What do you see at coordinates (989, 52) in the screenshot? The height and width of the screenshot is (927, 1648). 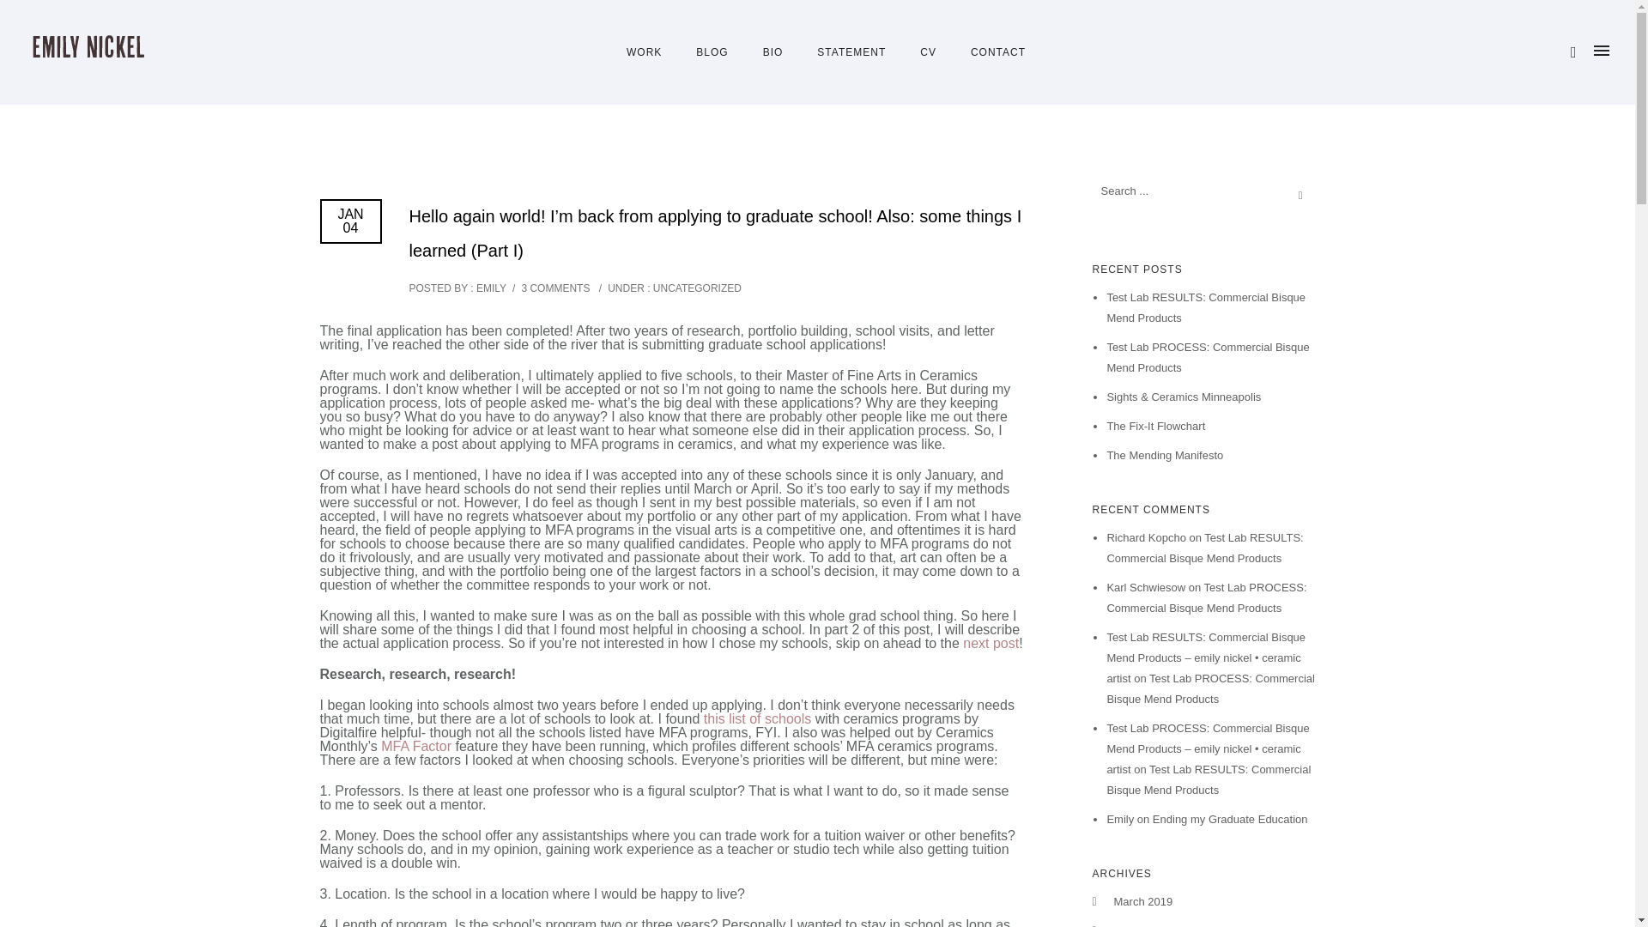 I see `CONTACT` at bounding box center [989, 52].